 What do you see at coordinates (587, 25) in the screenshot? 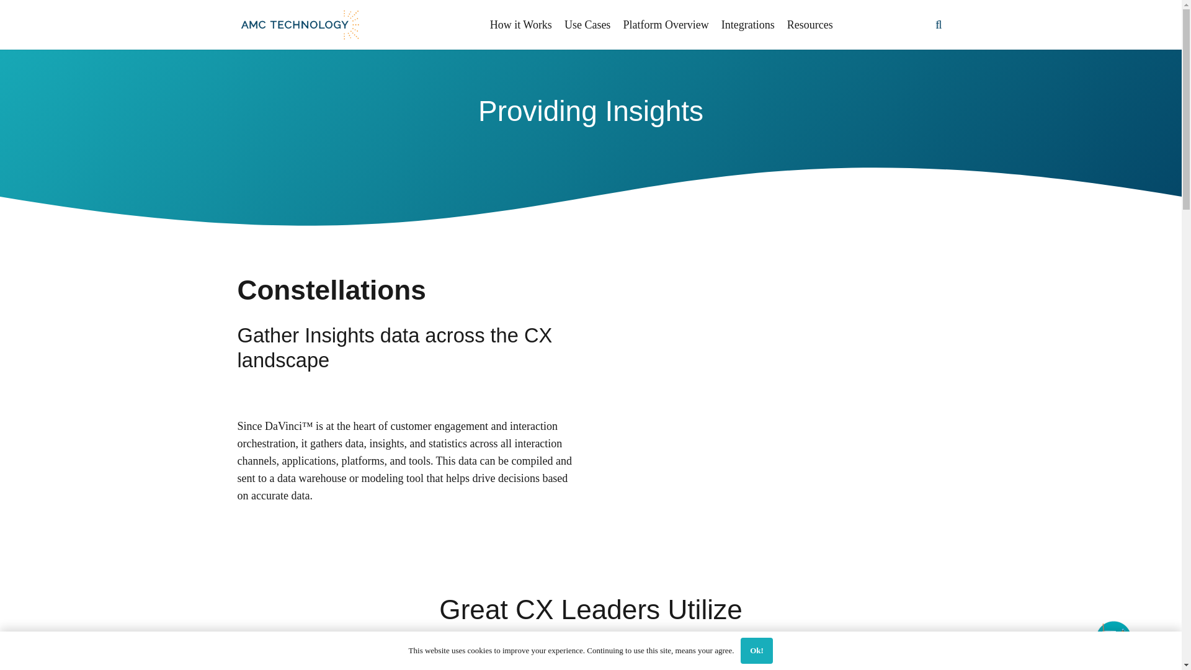
I see `Use Cases` at bounding box center [587, 25].